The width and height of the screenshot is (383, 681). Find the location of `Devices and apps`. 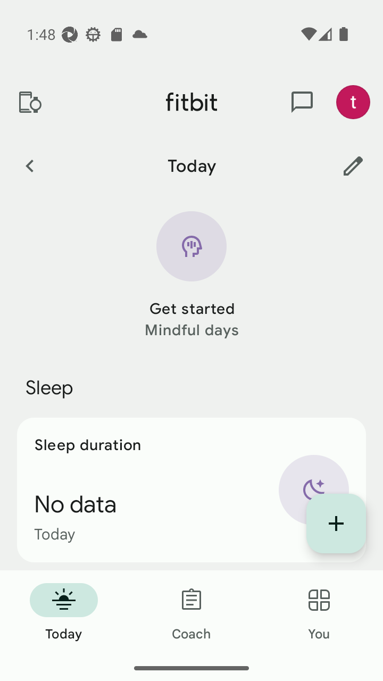

Devices and apps is located at coordinates (29, 102).